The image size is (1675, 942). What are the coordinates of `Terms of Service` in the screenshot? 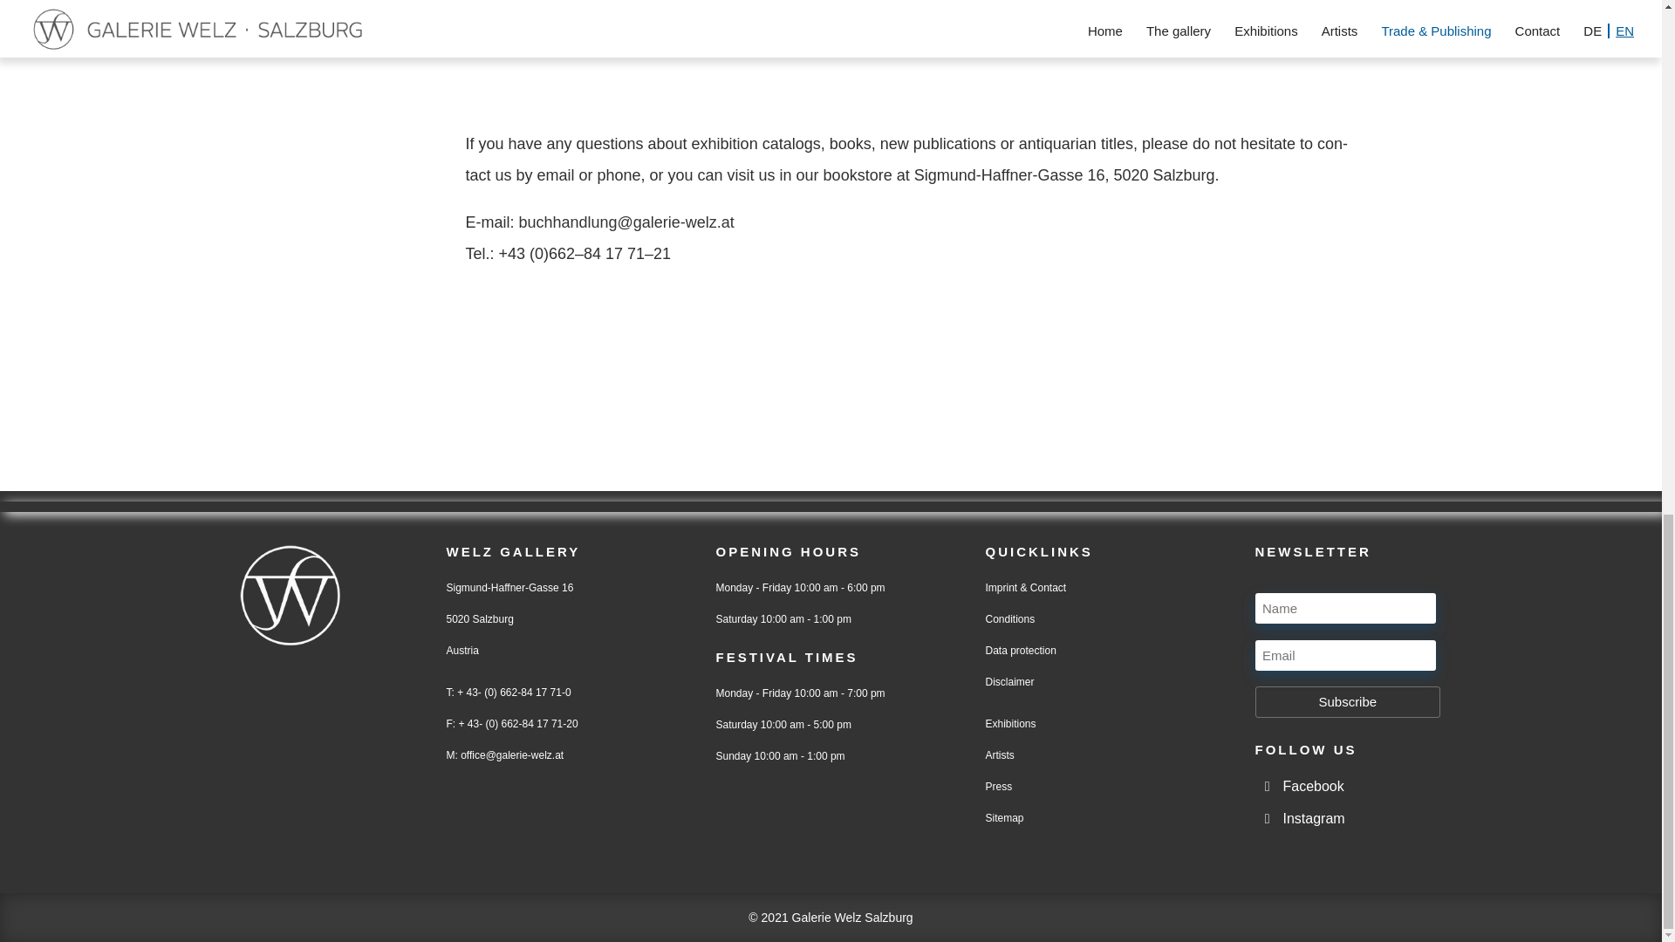 It's located at (1010, 619).